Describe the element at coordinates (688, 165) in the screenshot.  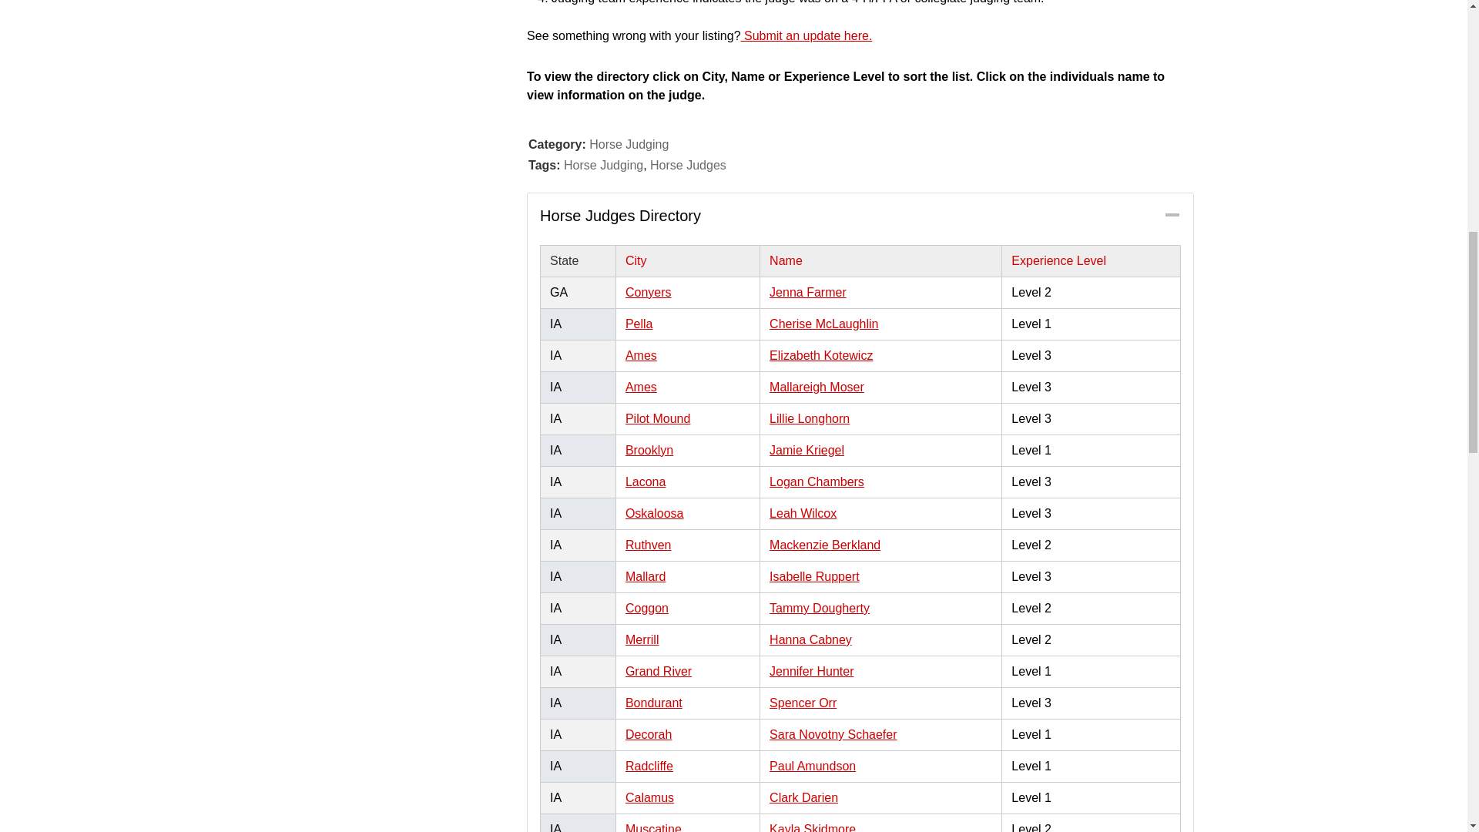
I see `Horse Judges` at that location.